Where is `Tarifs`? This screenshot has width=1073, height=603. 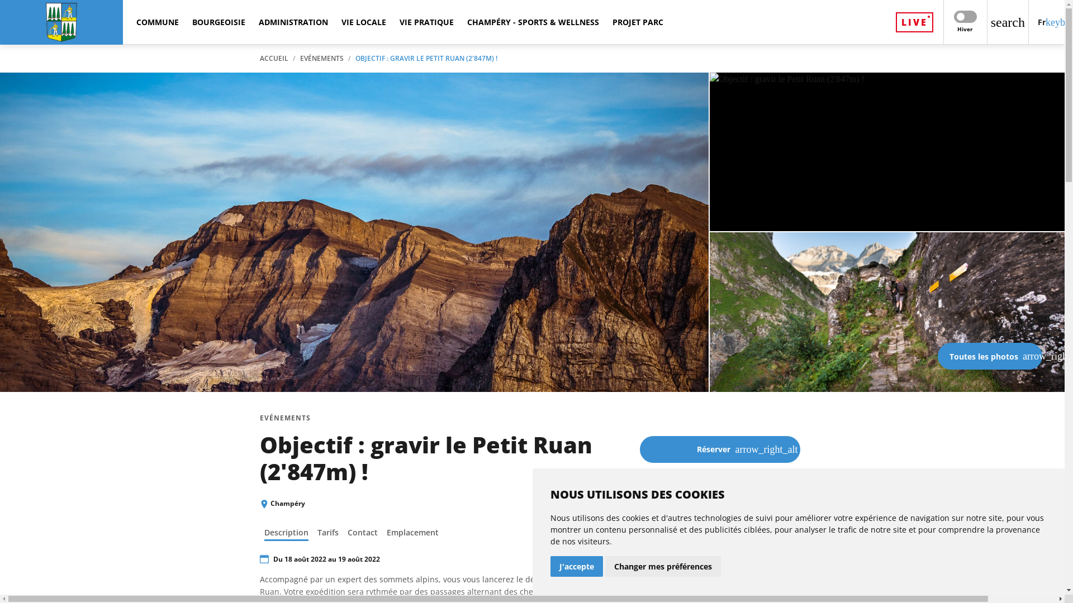 Tarifs is located at coordinates (328, 533).